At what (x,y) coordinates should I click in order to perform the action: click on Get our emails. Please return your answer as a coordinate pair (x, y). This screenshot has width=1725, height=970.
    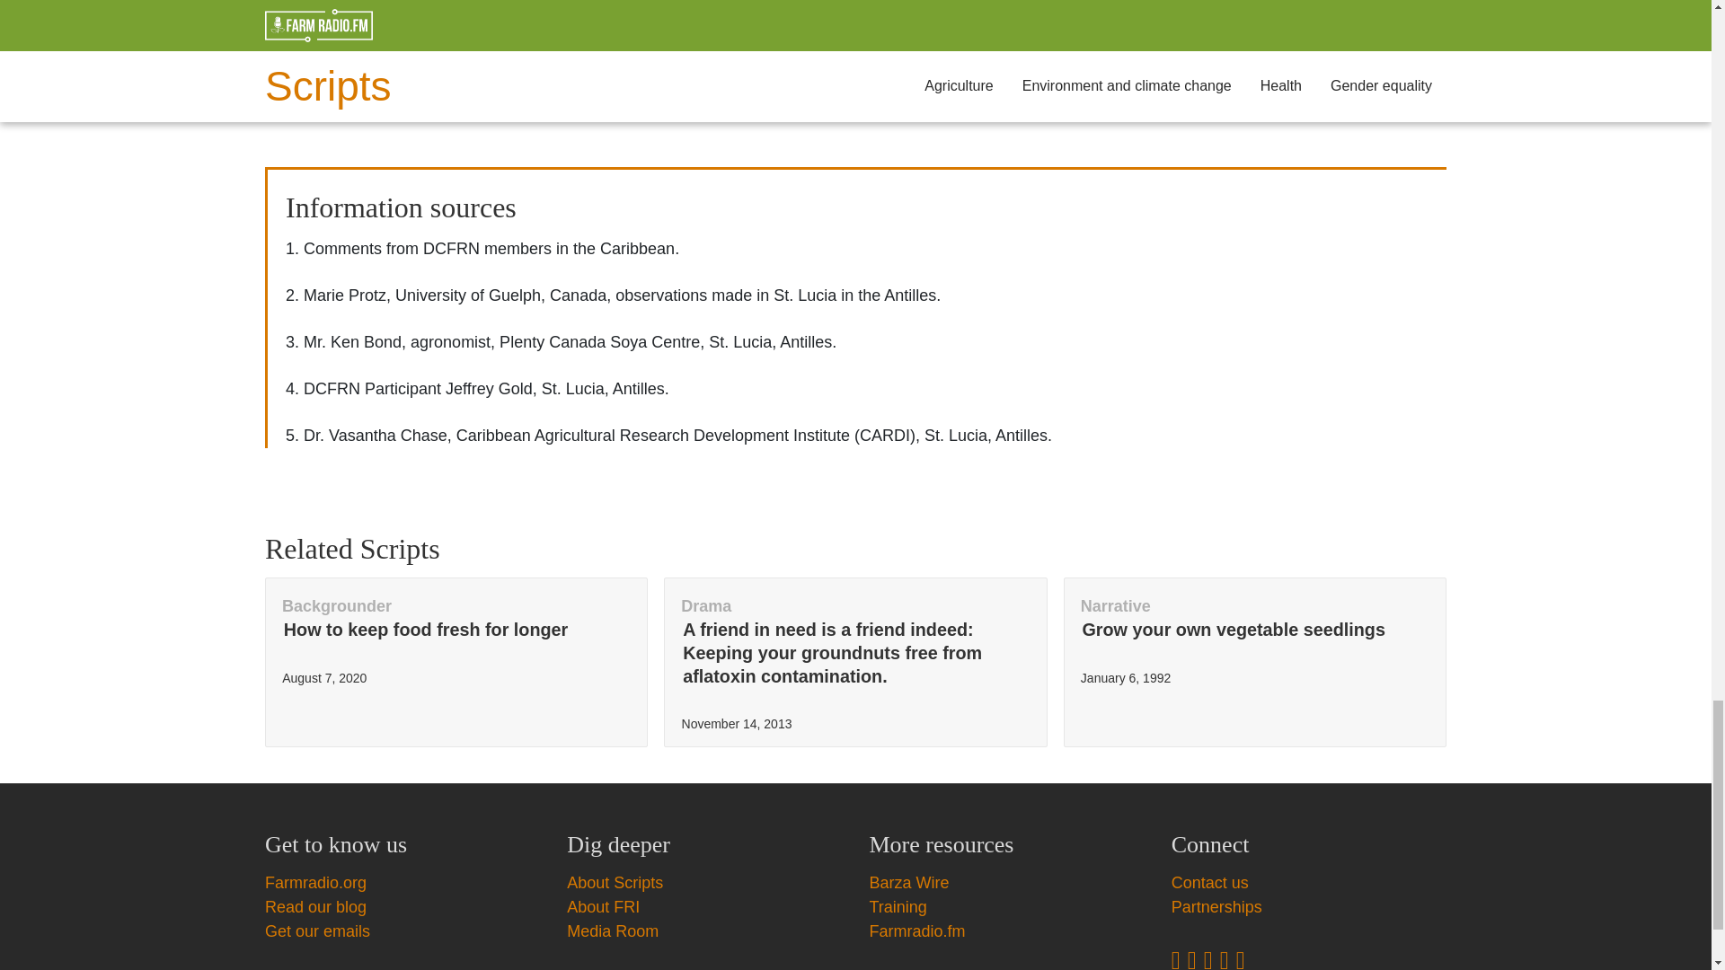
    Looking at the image, I should click on (604, 907).